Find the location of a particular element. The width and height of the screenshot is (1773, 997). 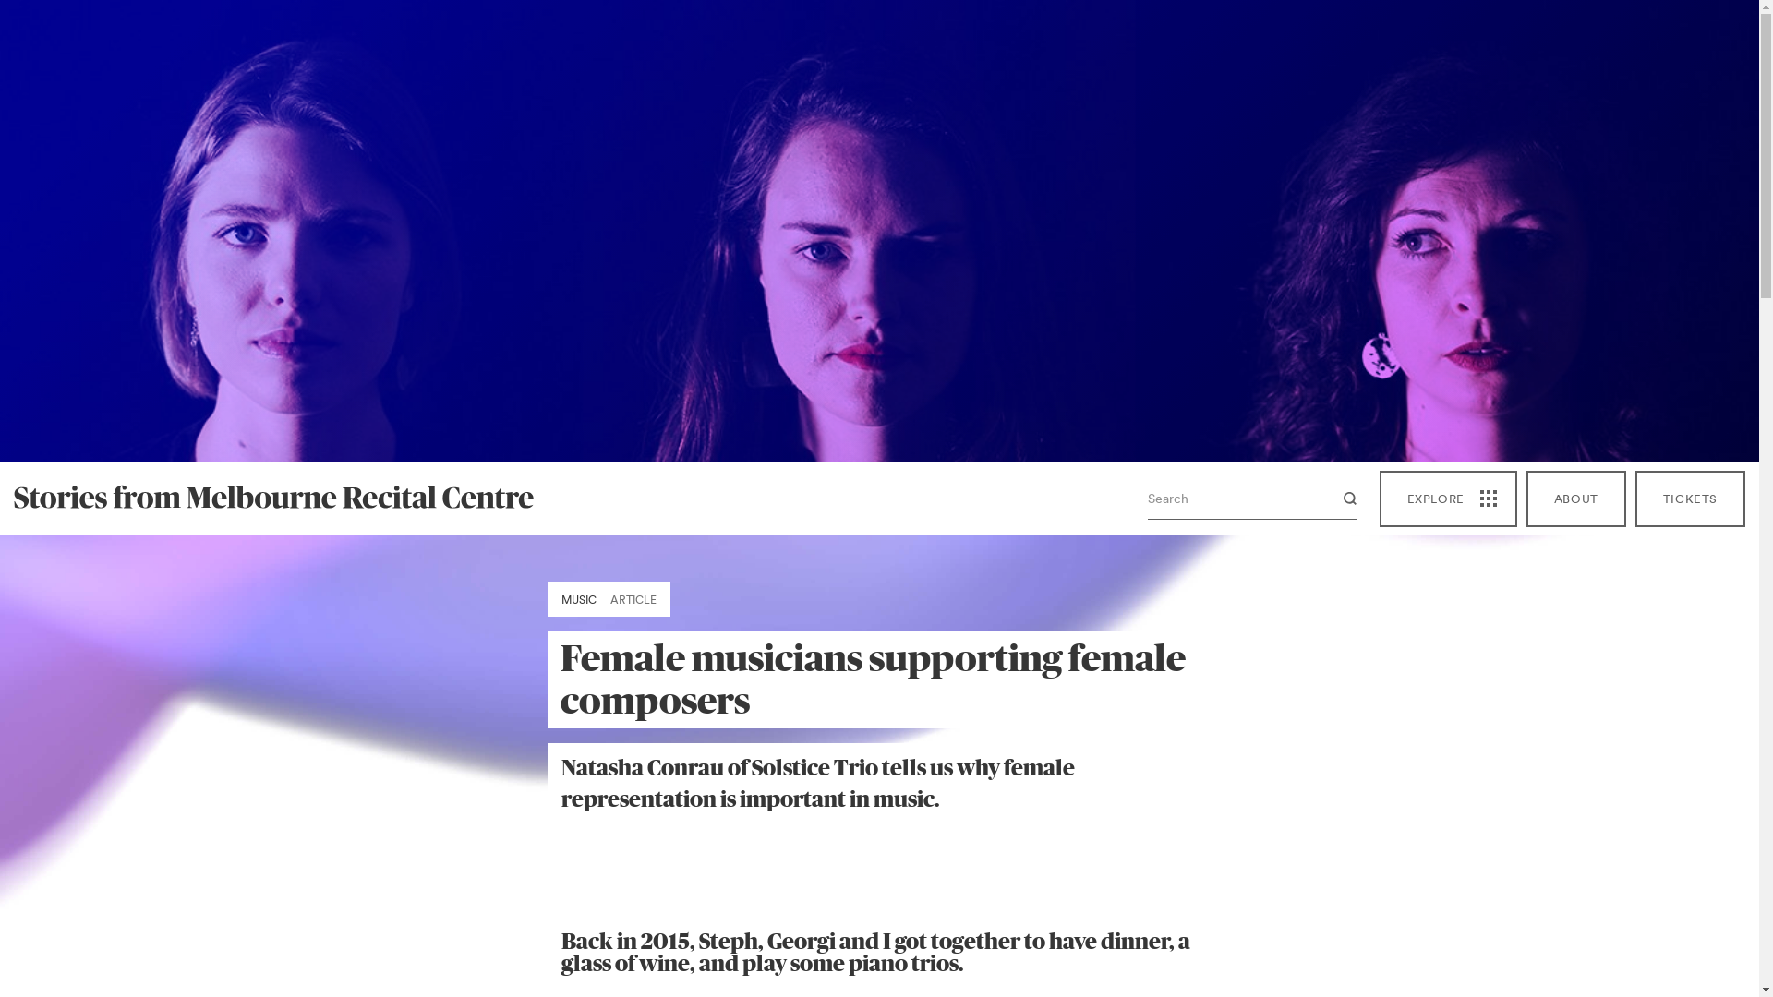

ARTICLE is located at coordinates (633, 600).